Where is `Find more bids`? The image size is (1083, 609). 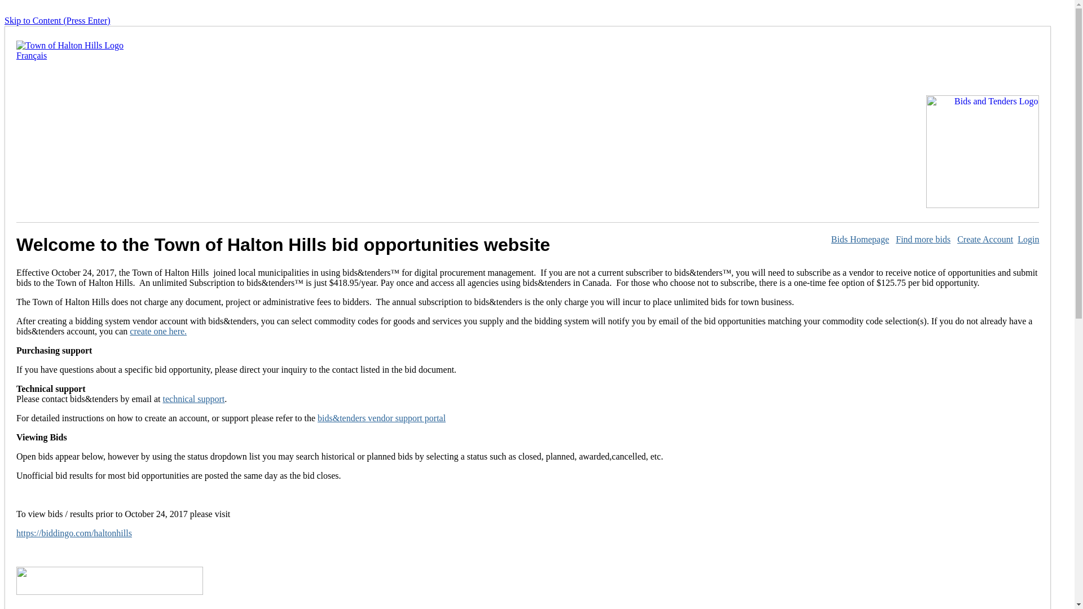 Find more bids is located at coordinates (923, 239).